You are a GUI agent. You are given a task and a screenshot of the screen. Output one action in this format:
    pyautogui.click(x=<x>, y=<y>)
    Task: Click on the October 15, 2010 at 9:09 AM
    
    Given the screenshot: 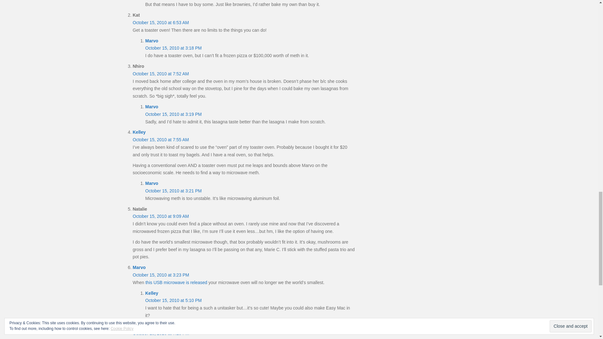 What is the action you would take?
    pyautogui.click(x=160, y=216)
    